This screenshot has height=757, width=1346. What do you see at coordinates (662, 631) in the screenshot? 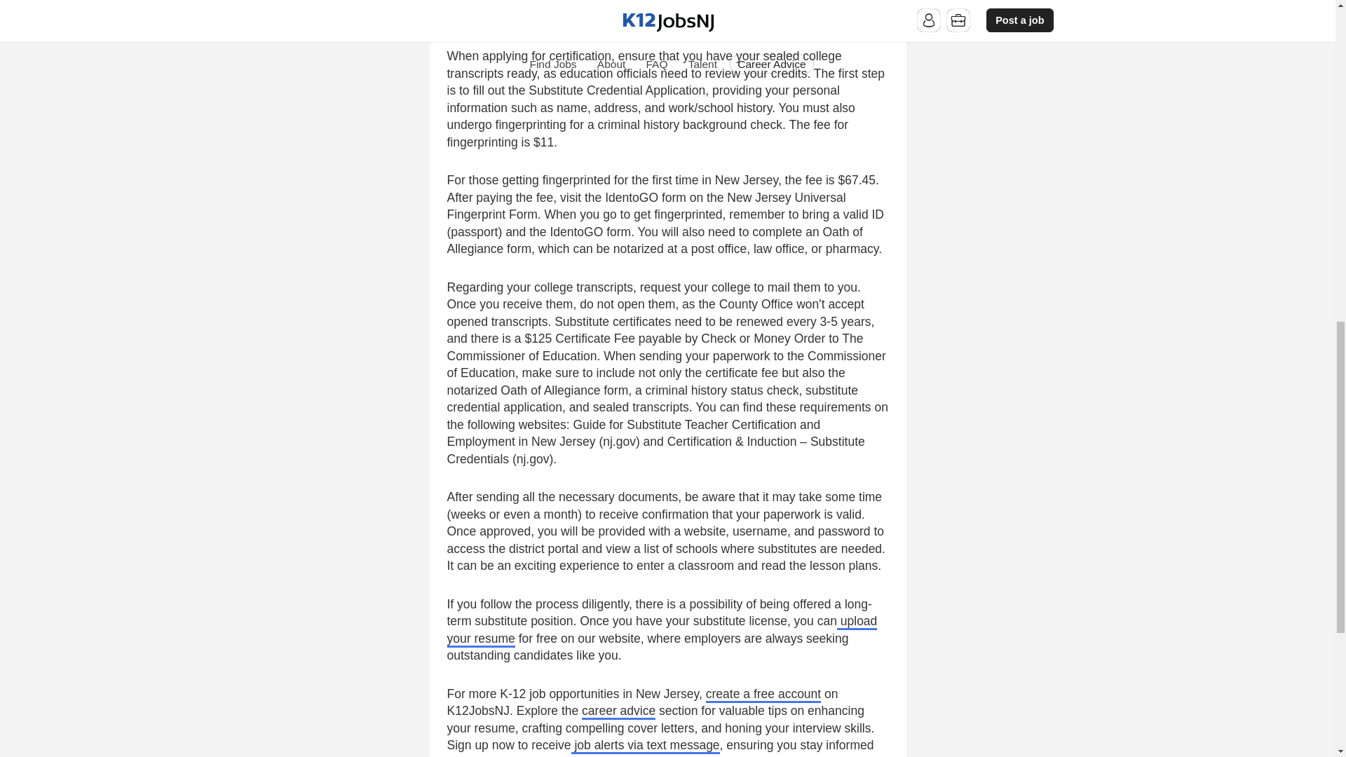
I see `upload your resume` at bounding box center [662, 631].